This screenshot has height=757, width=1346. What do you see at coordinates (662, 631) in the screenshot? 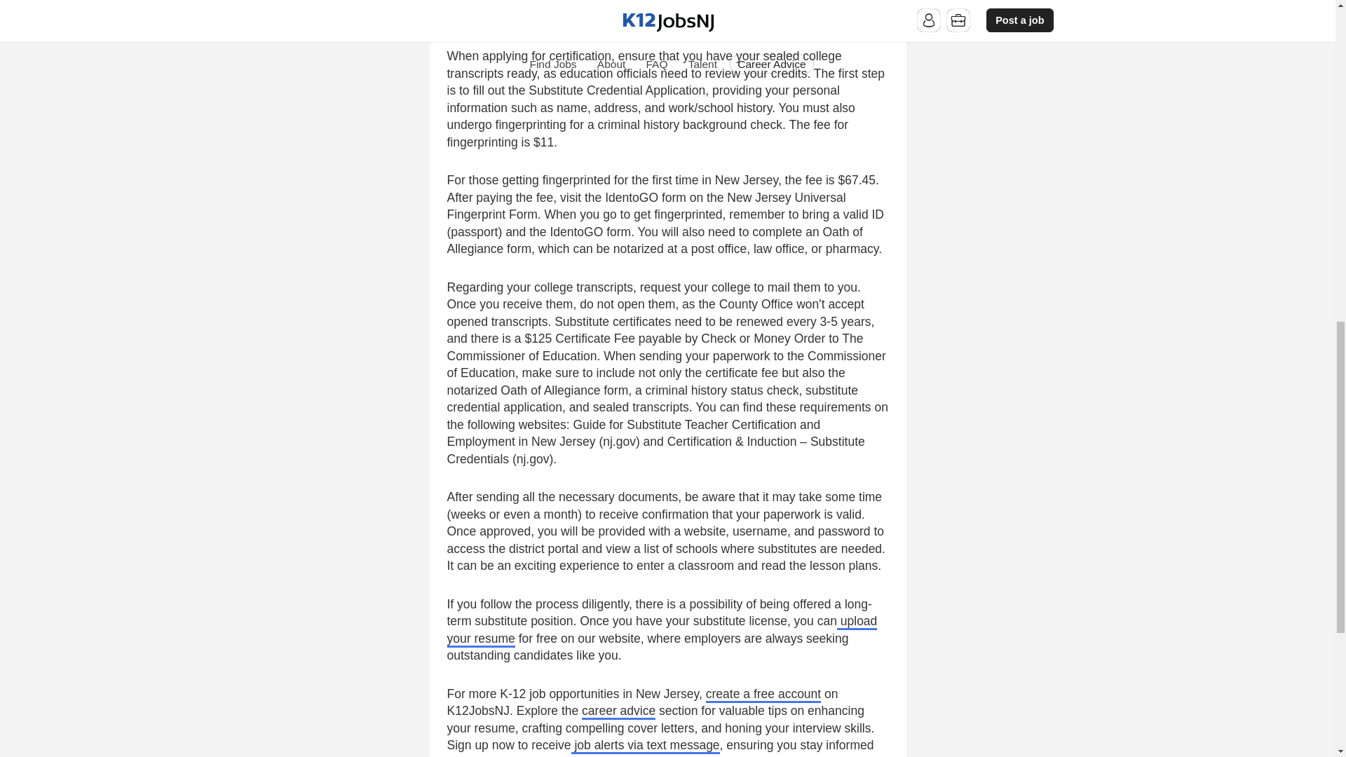
I see `upload your resume` at bounding box center [662, 631].